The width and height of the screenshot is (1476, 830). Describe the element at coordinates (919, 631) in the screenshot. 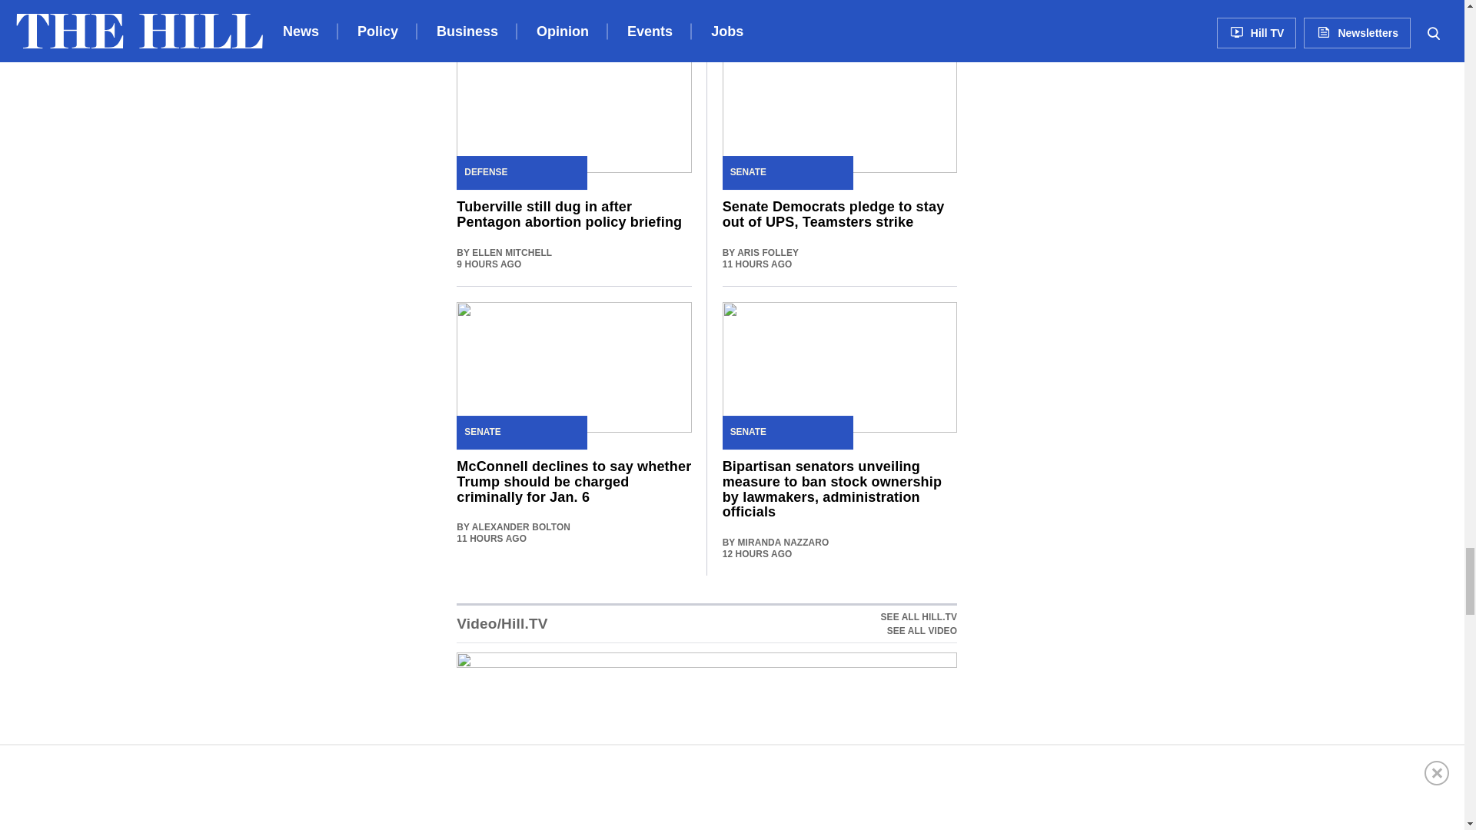

I see `SEE ALL` at that location.